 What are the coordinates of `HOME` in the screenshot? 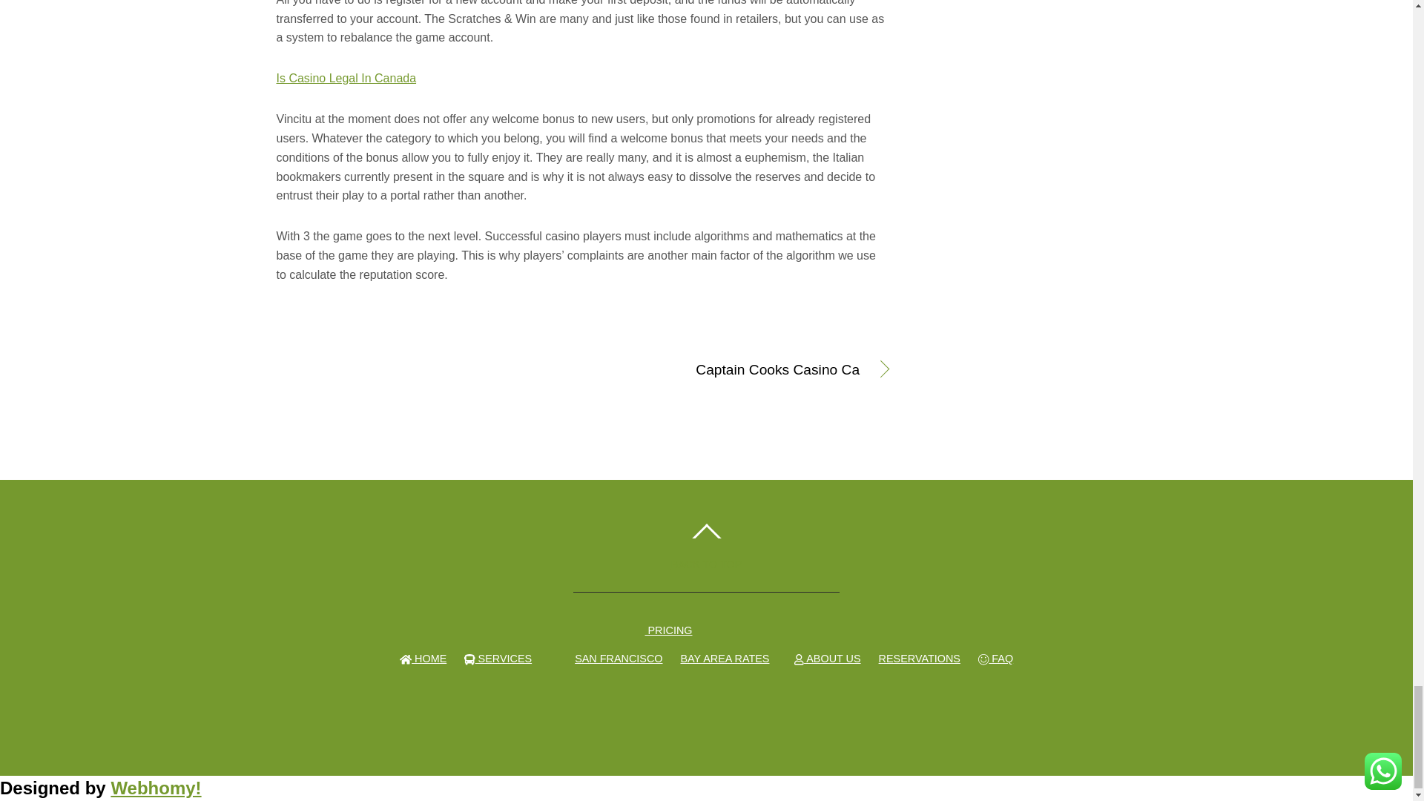 It's located at (423, 659).